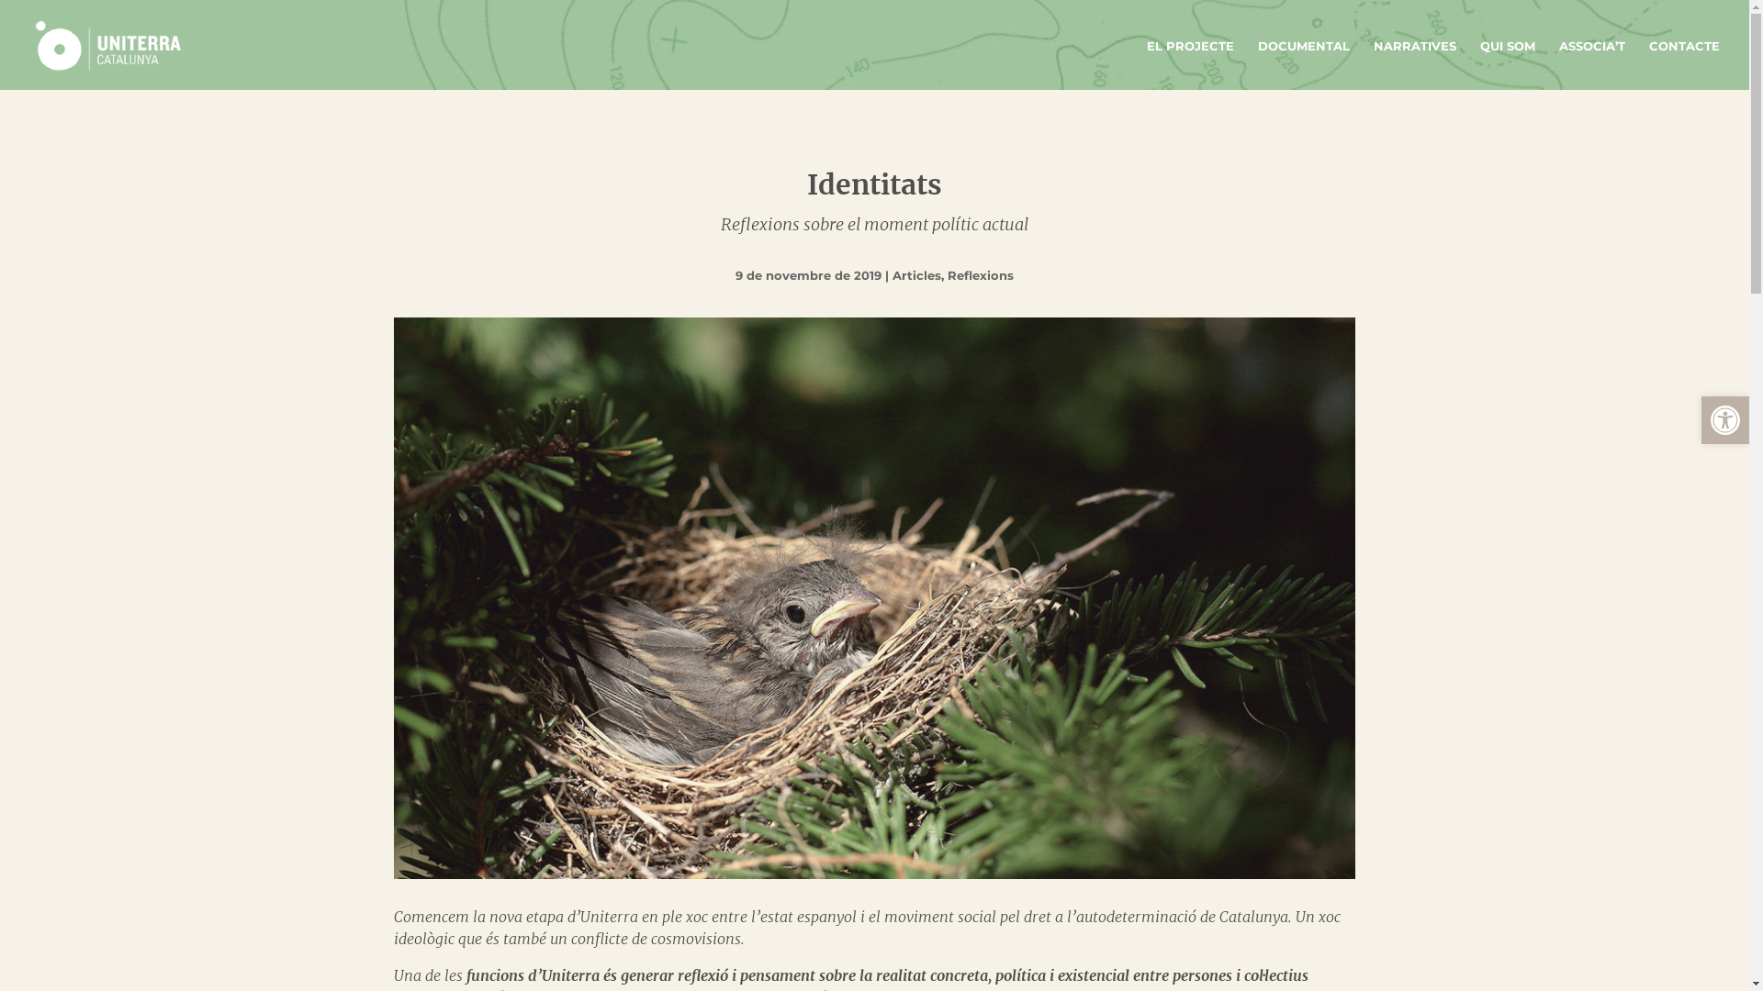 The image size is (1763, 991). Describe the element at coordinates (981, 275) in the screenshot. I see `Reflexions` at that location.